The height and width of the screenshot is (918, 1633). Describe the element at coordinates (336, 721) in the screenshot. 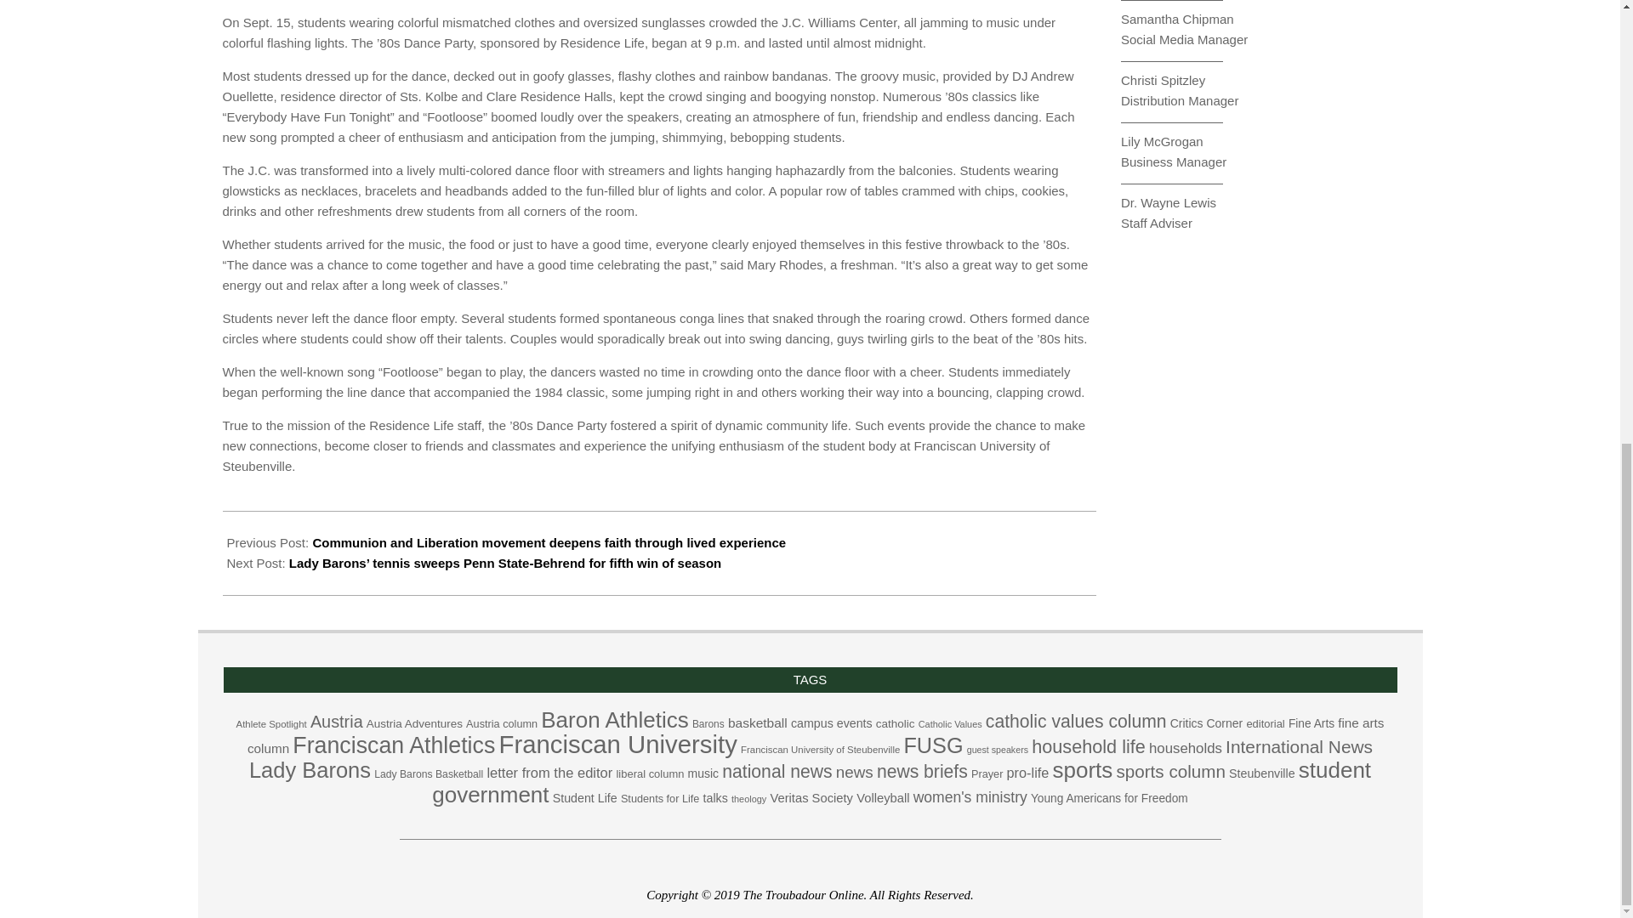

I see `Austria` at that location.